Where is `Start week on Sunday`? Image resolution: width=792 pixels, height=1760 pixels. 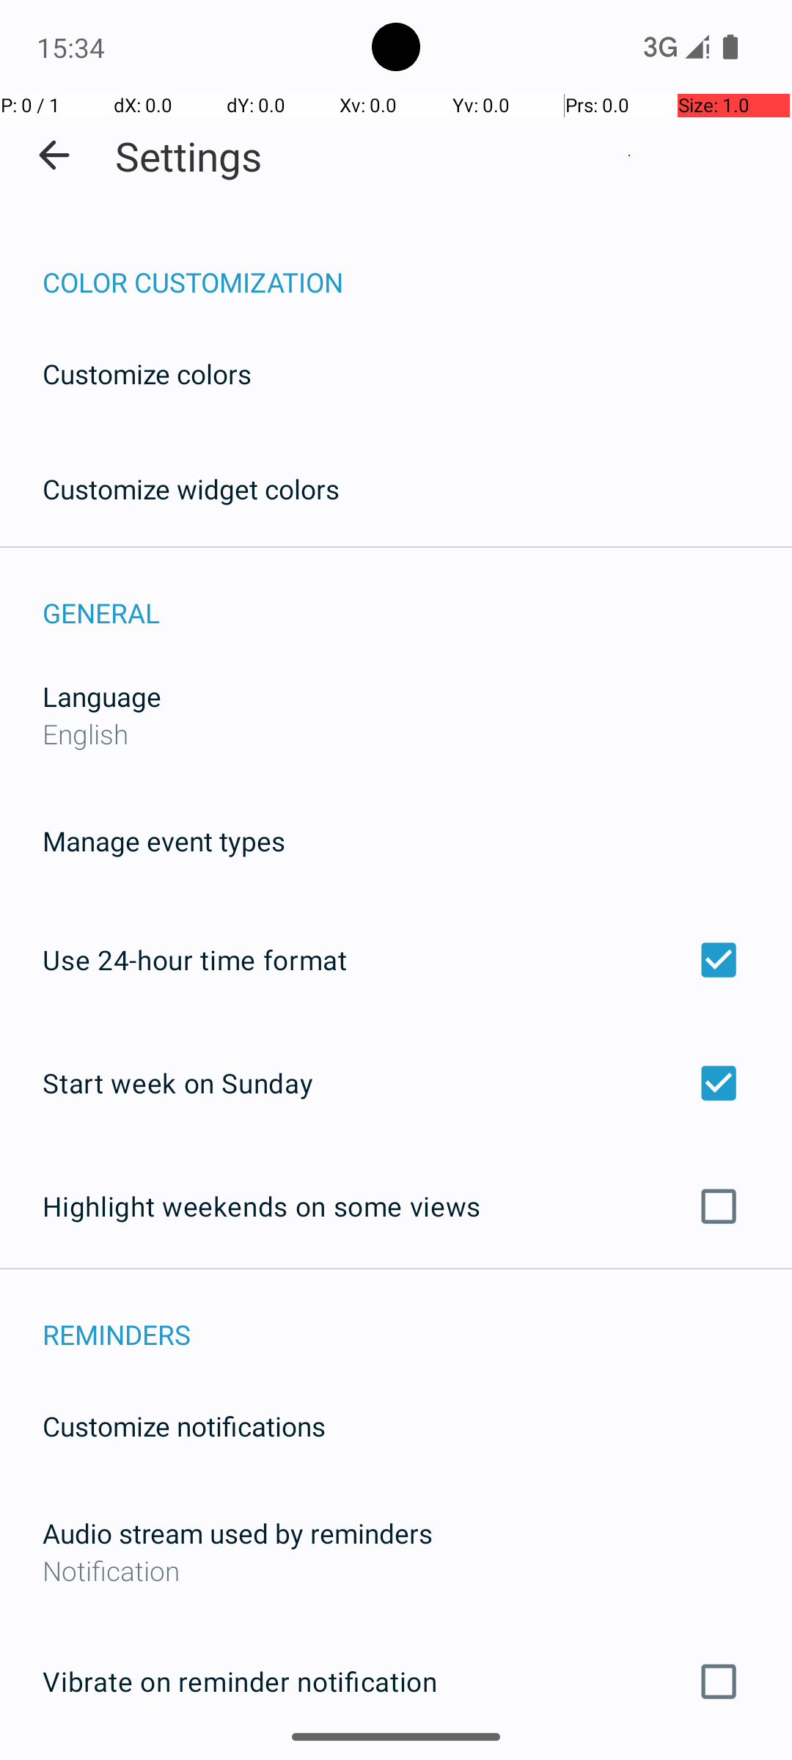 Start week on Sunday is located at coordinates (396, 1082).